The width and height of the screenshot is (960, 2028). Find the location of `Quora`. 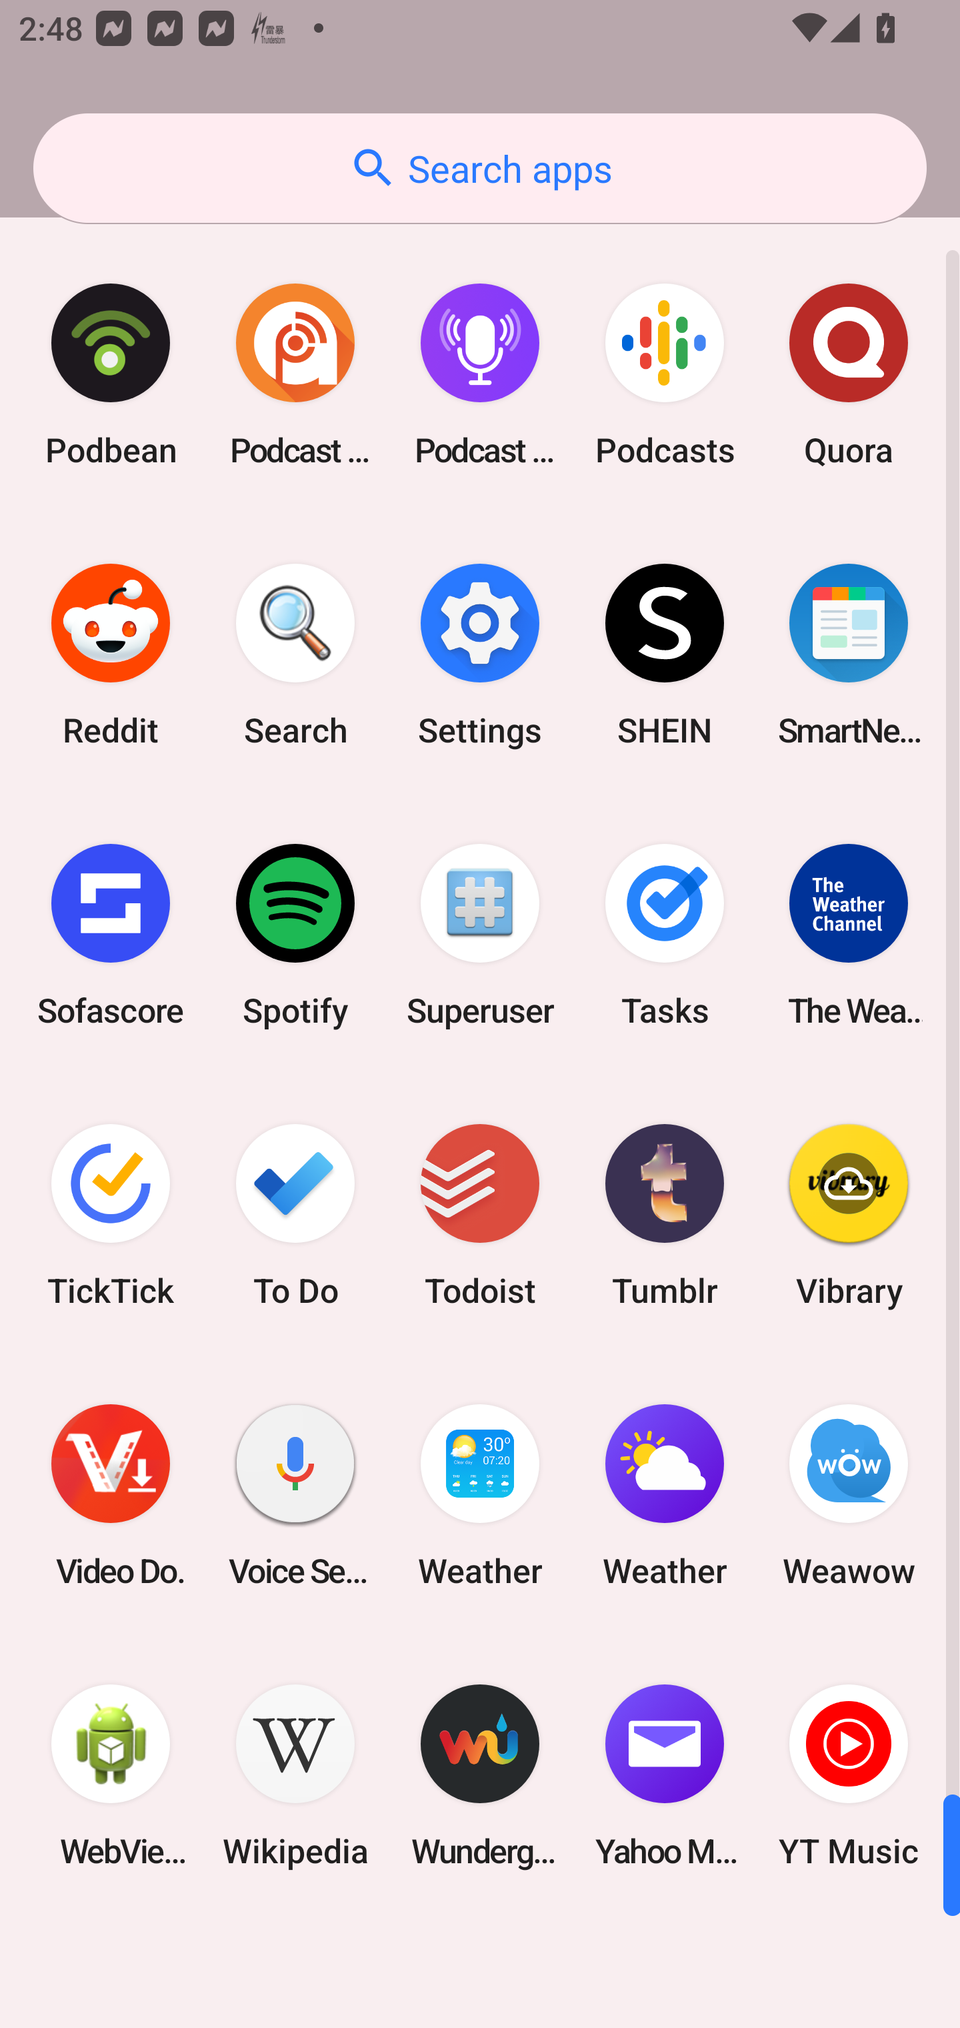

Quora is located at coordinates (849, 375).